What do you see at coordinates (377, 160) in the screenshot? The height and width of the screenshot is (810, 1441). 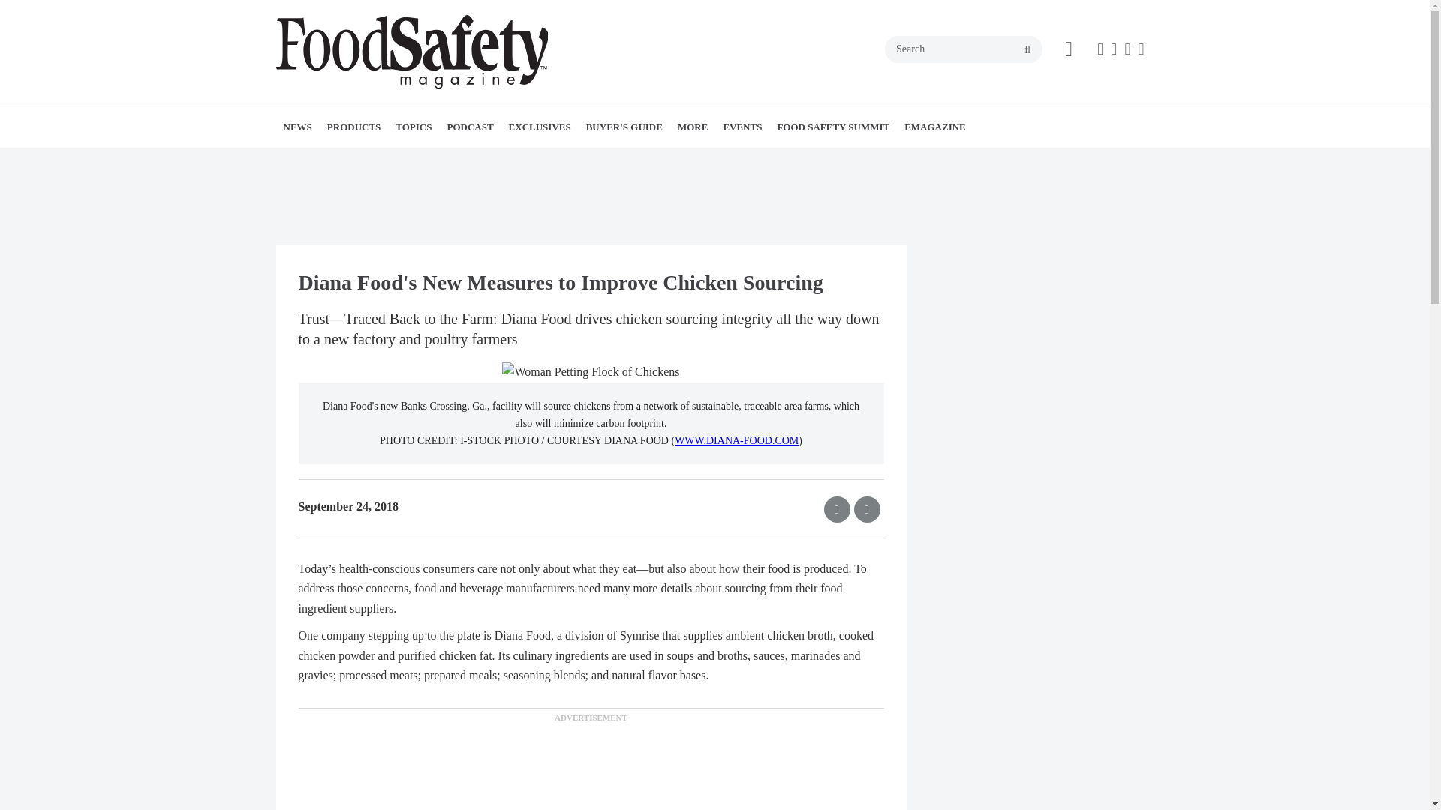 I see `WHITE PAPERS` at bounding box center [377, 160].